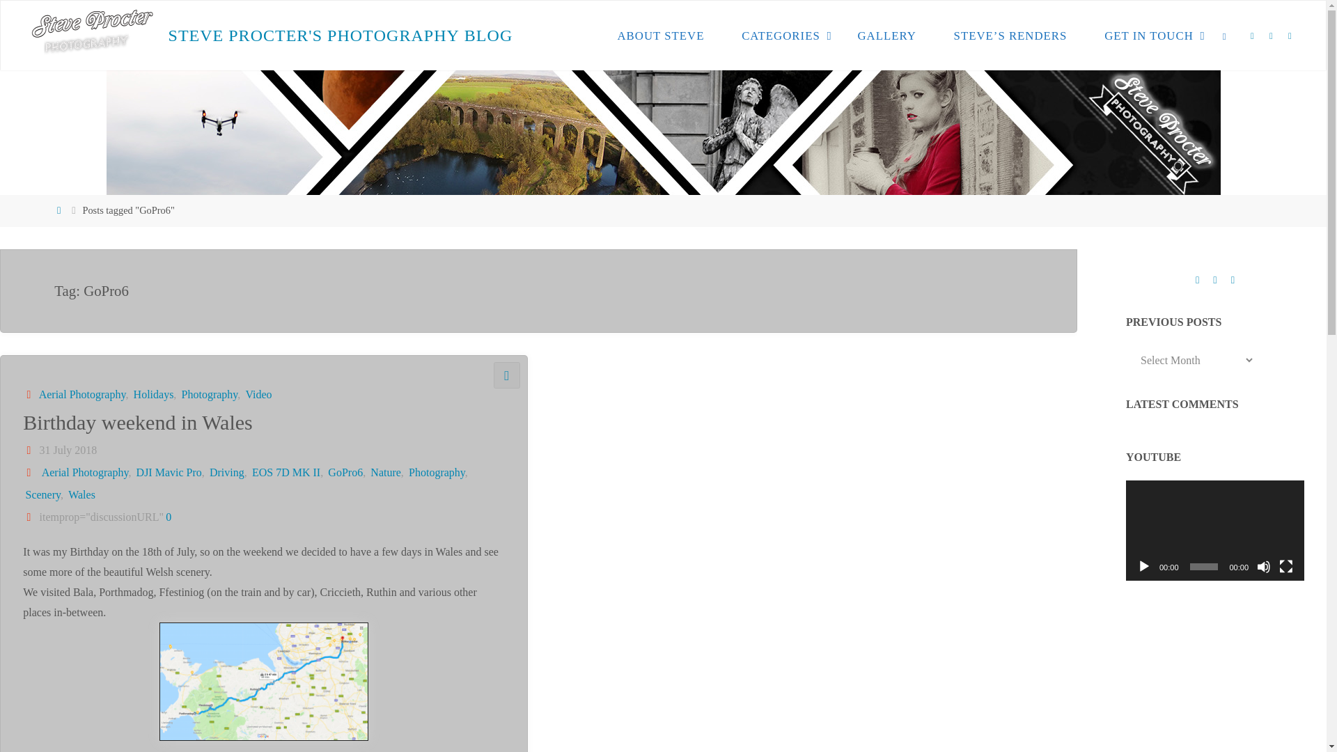 Image resolution: width=1337 pixels, height=752 pixels. I want to click on CATEGORIES, so click(780, 36).